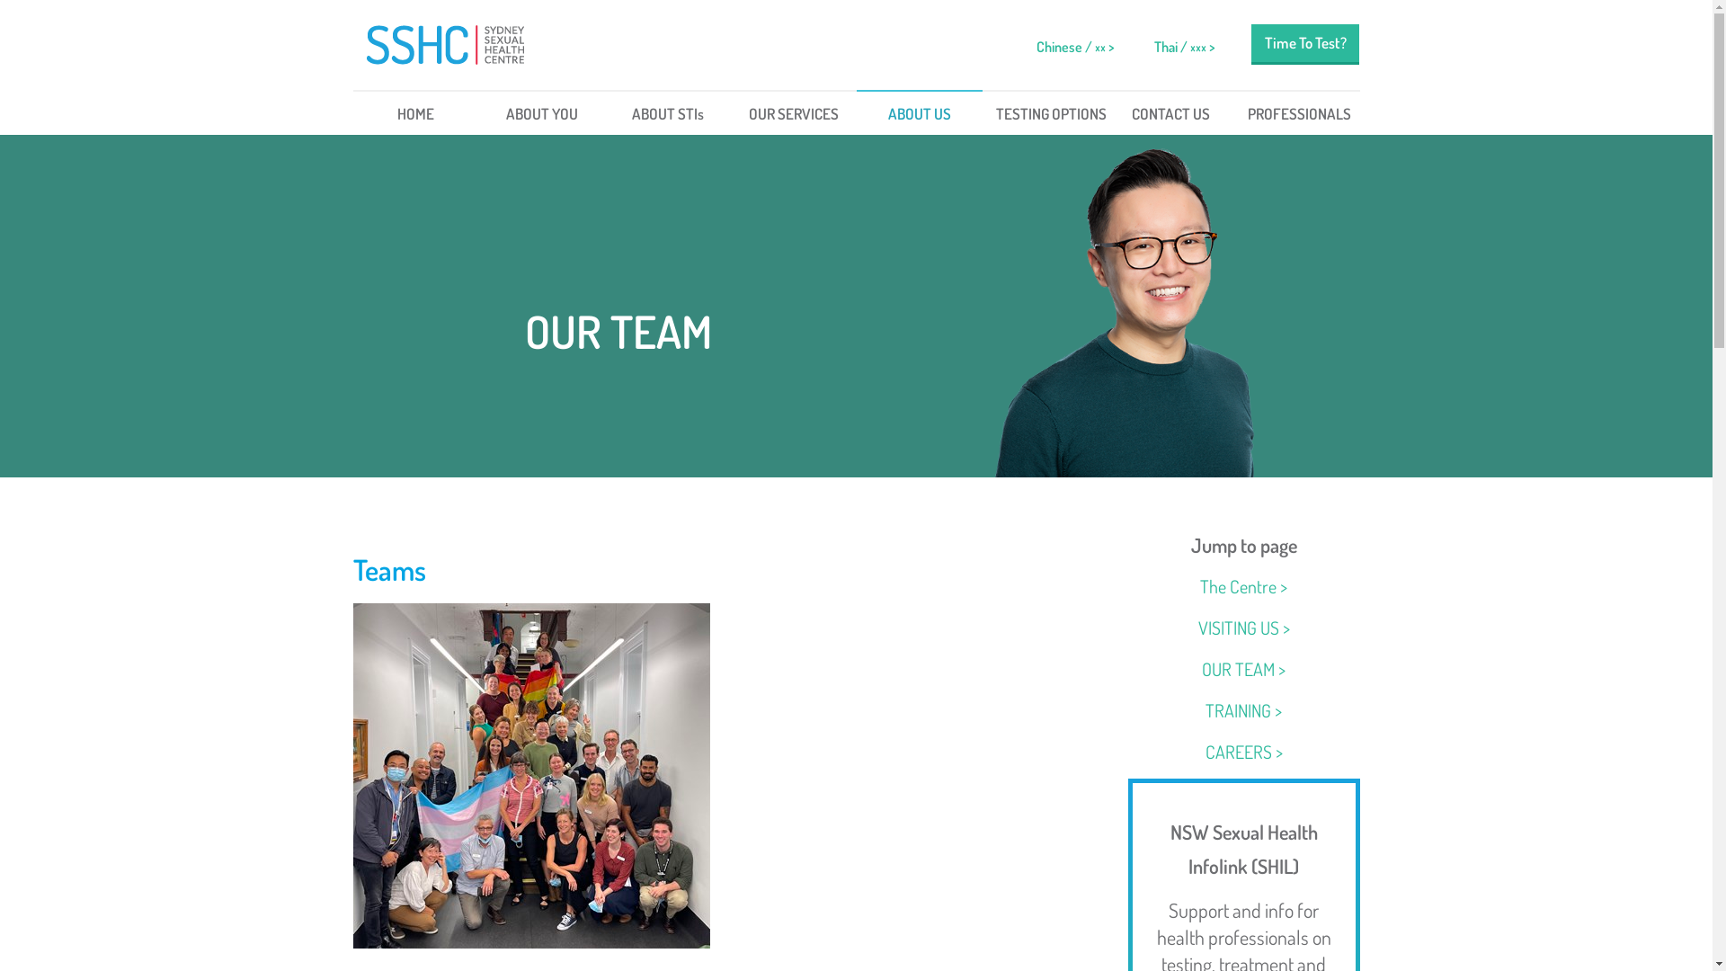 Image resolution: width=1726 pixels, height=971 pixels. What do you see at coordinates (1305, 43) in the screenshot?
I see `Time To Test?` at bounding box center [1305, 43].